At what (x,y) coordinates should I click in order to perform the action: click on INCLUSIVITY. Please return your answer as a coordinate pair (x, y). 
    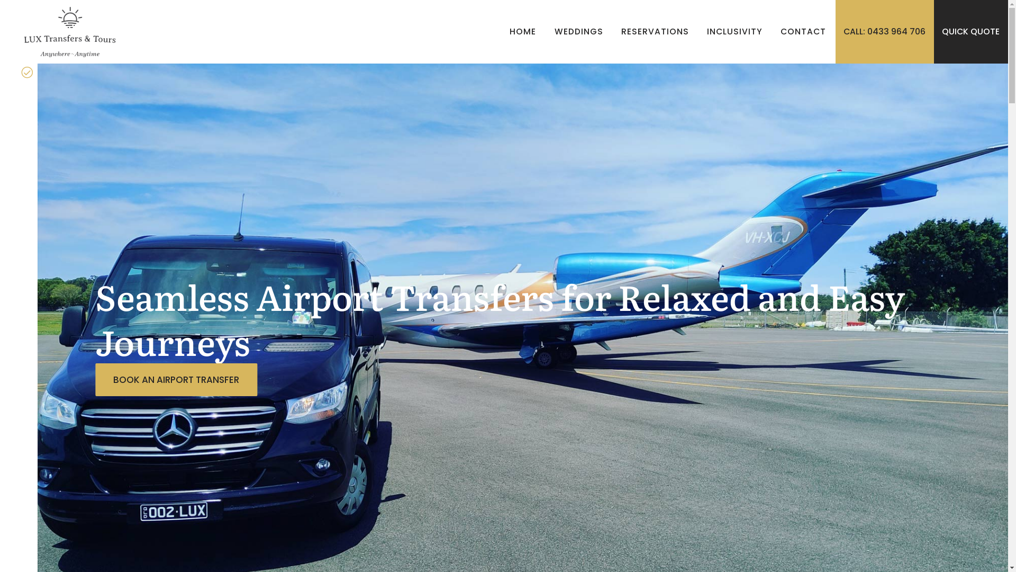
    Looking at the image, I should click on (734, 32).